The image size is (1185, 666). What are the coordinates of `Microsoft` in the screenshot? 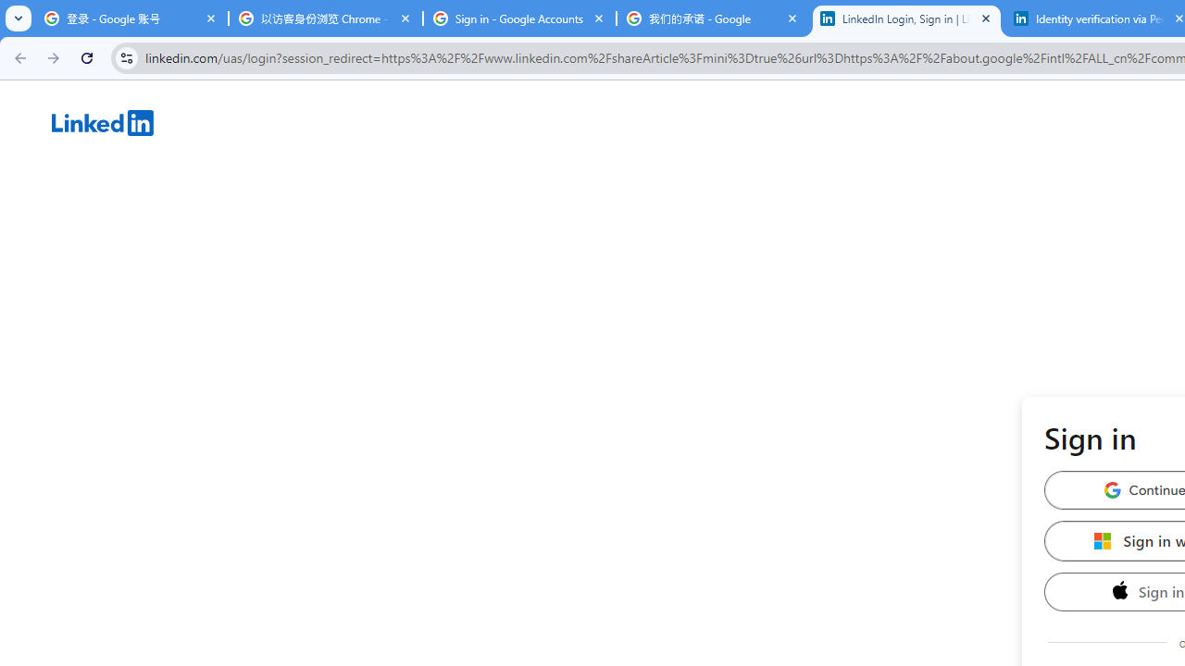 It's located at (1103, 540).